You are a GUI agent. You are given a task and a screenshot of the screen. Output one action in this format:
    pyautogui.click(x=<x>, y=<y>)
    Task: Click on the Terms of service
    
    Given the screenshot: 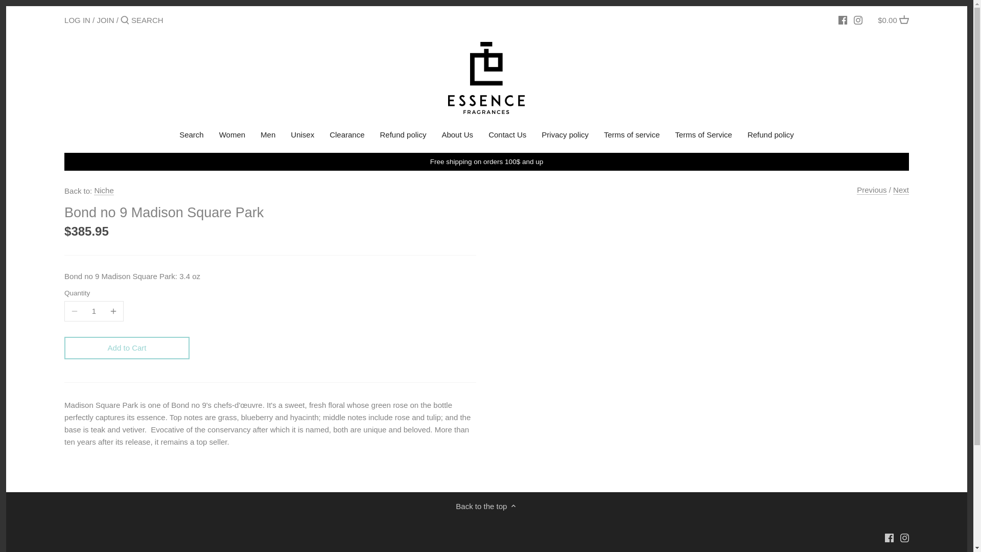 What is the action you would take?
    pyautogui.click(x=632, y=136)
    